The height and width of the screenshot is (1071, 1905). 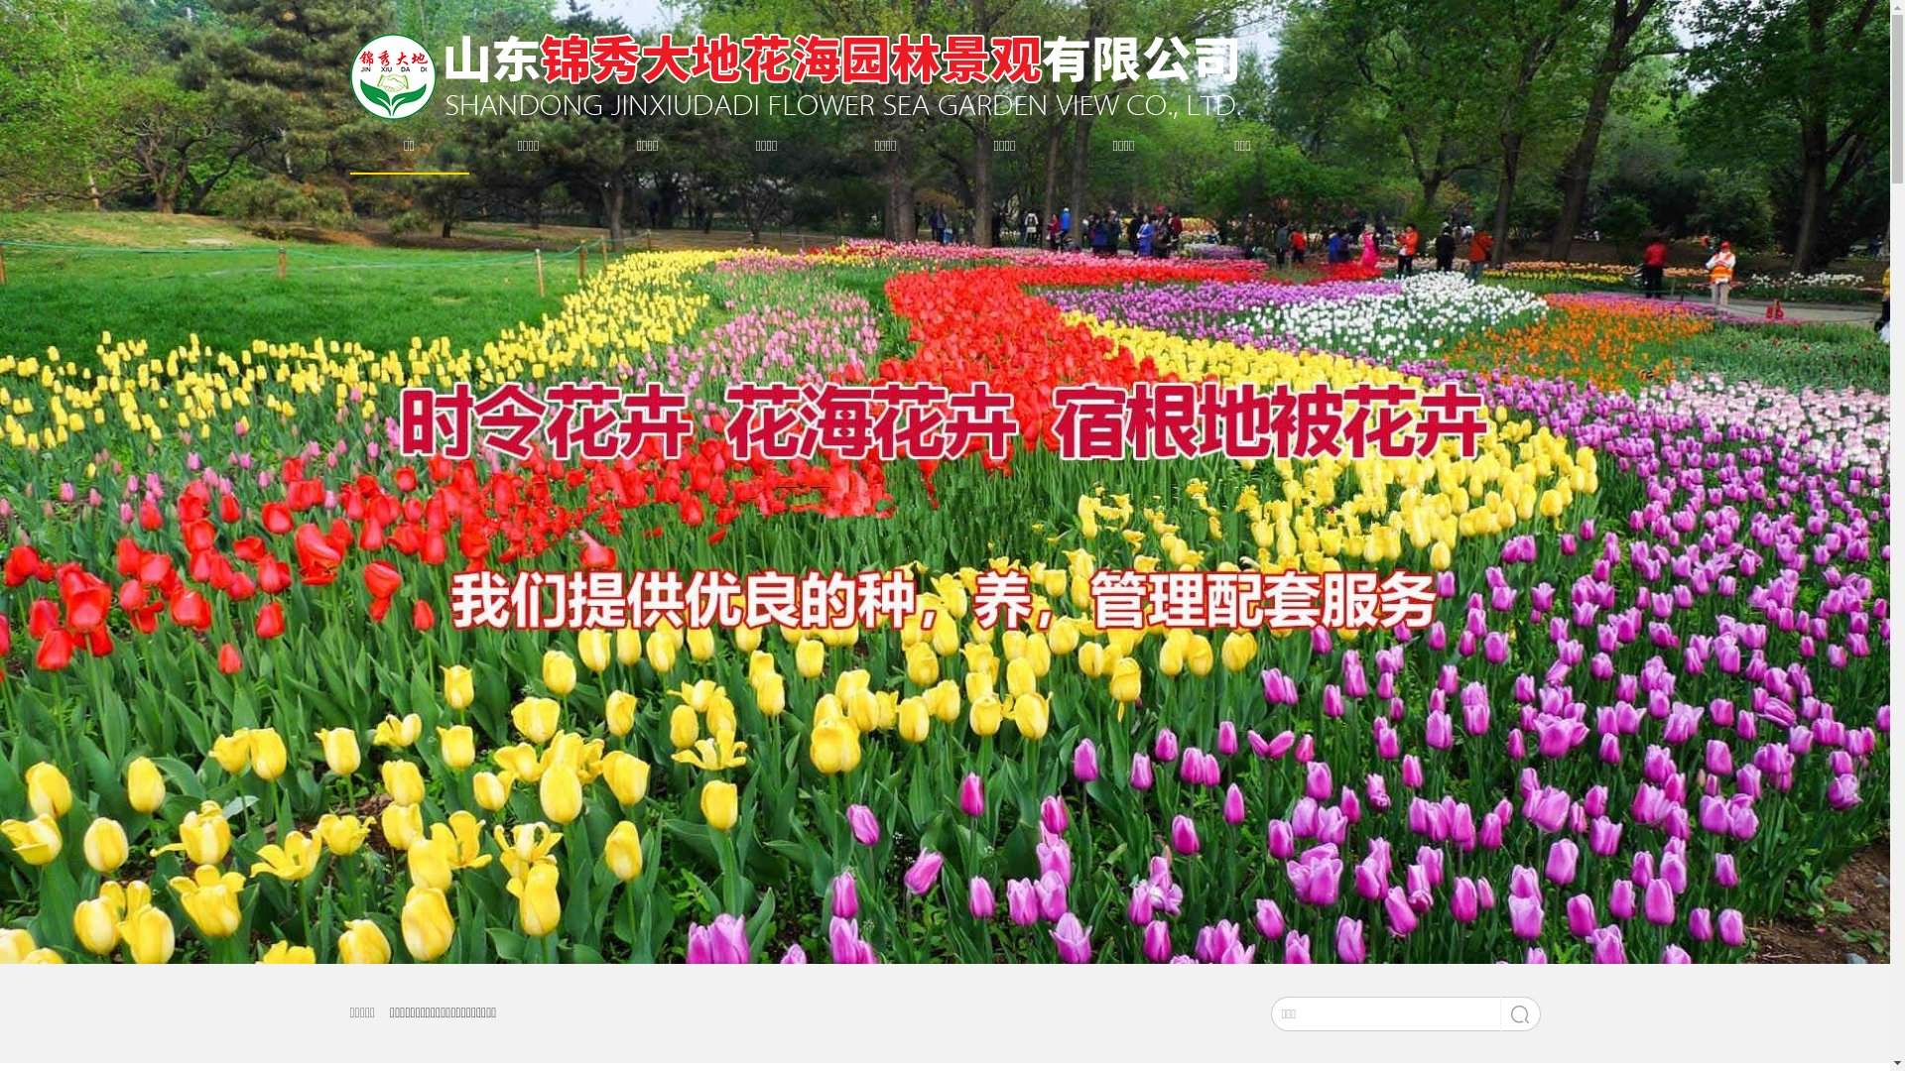 What do you see at coordinates (929, 927) in the screenshot?
I see `0` at bounding box center [929, 927].